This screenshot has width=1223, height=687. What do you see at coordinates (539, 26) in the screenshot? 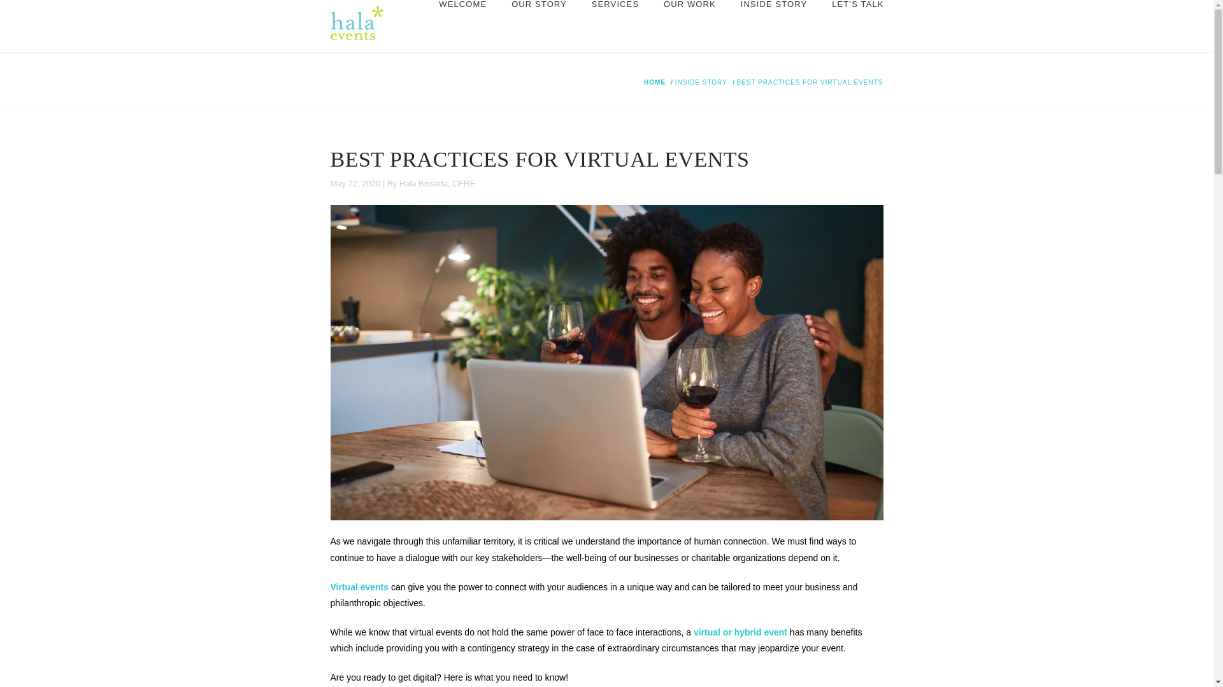
I see `OUR STORY` at bounding box center [539, 26].